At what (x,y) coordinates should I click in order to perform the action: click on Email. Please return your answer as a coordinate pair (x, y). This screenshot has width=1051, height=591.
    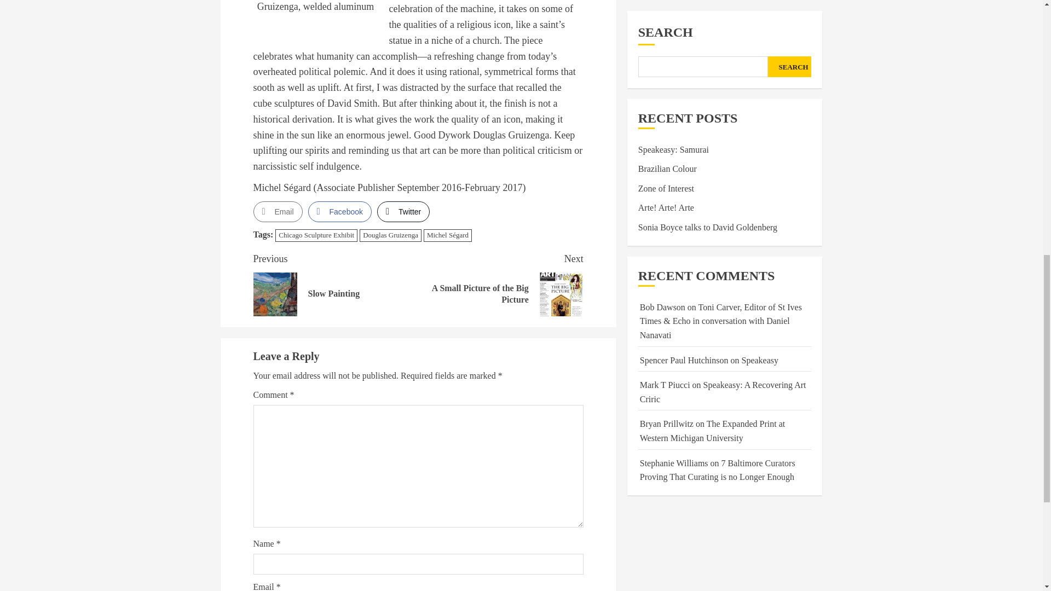
    Looking at the image, I should click on (684, 56).